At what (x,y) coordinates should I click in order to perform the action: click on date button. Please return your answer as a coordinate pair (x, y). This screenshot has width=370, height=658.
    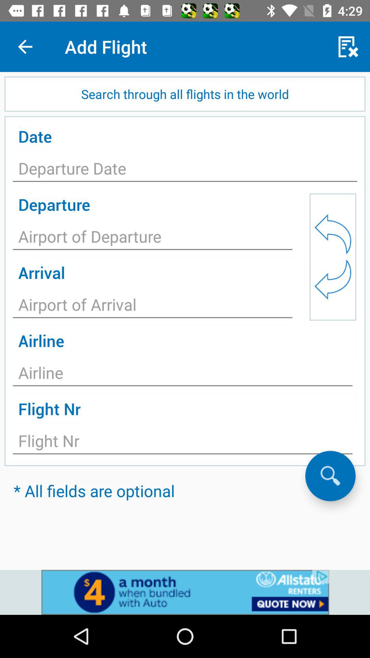
    Looking at the image, I should click on (185, 170).